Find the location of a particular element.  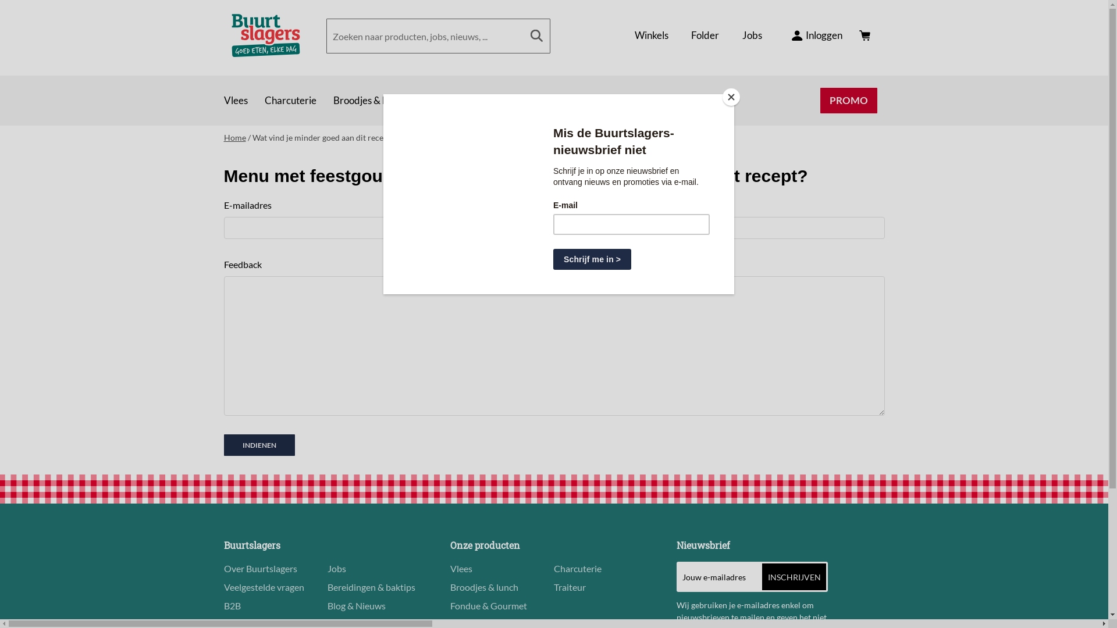

Jobs is located at coordinates (337, 569).